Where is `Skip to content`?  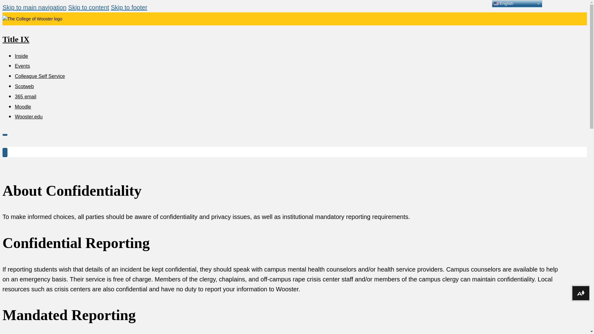 Skip to content is located at coordinates (88, 7).